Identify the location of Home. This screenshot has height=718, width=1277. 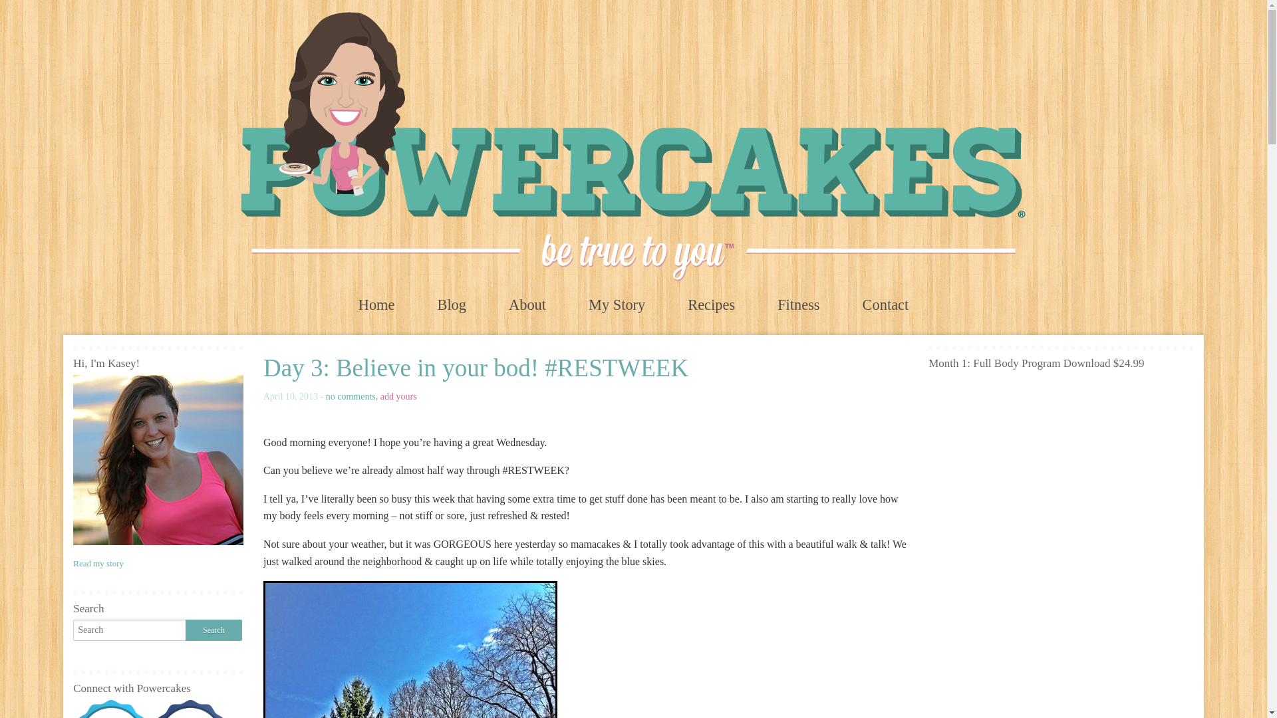
(376, 304).